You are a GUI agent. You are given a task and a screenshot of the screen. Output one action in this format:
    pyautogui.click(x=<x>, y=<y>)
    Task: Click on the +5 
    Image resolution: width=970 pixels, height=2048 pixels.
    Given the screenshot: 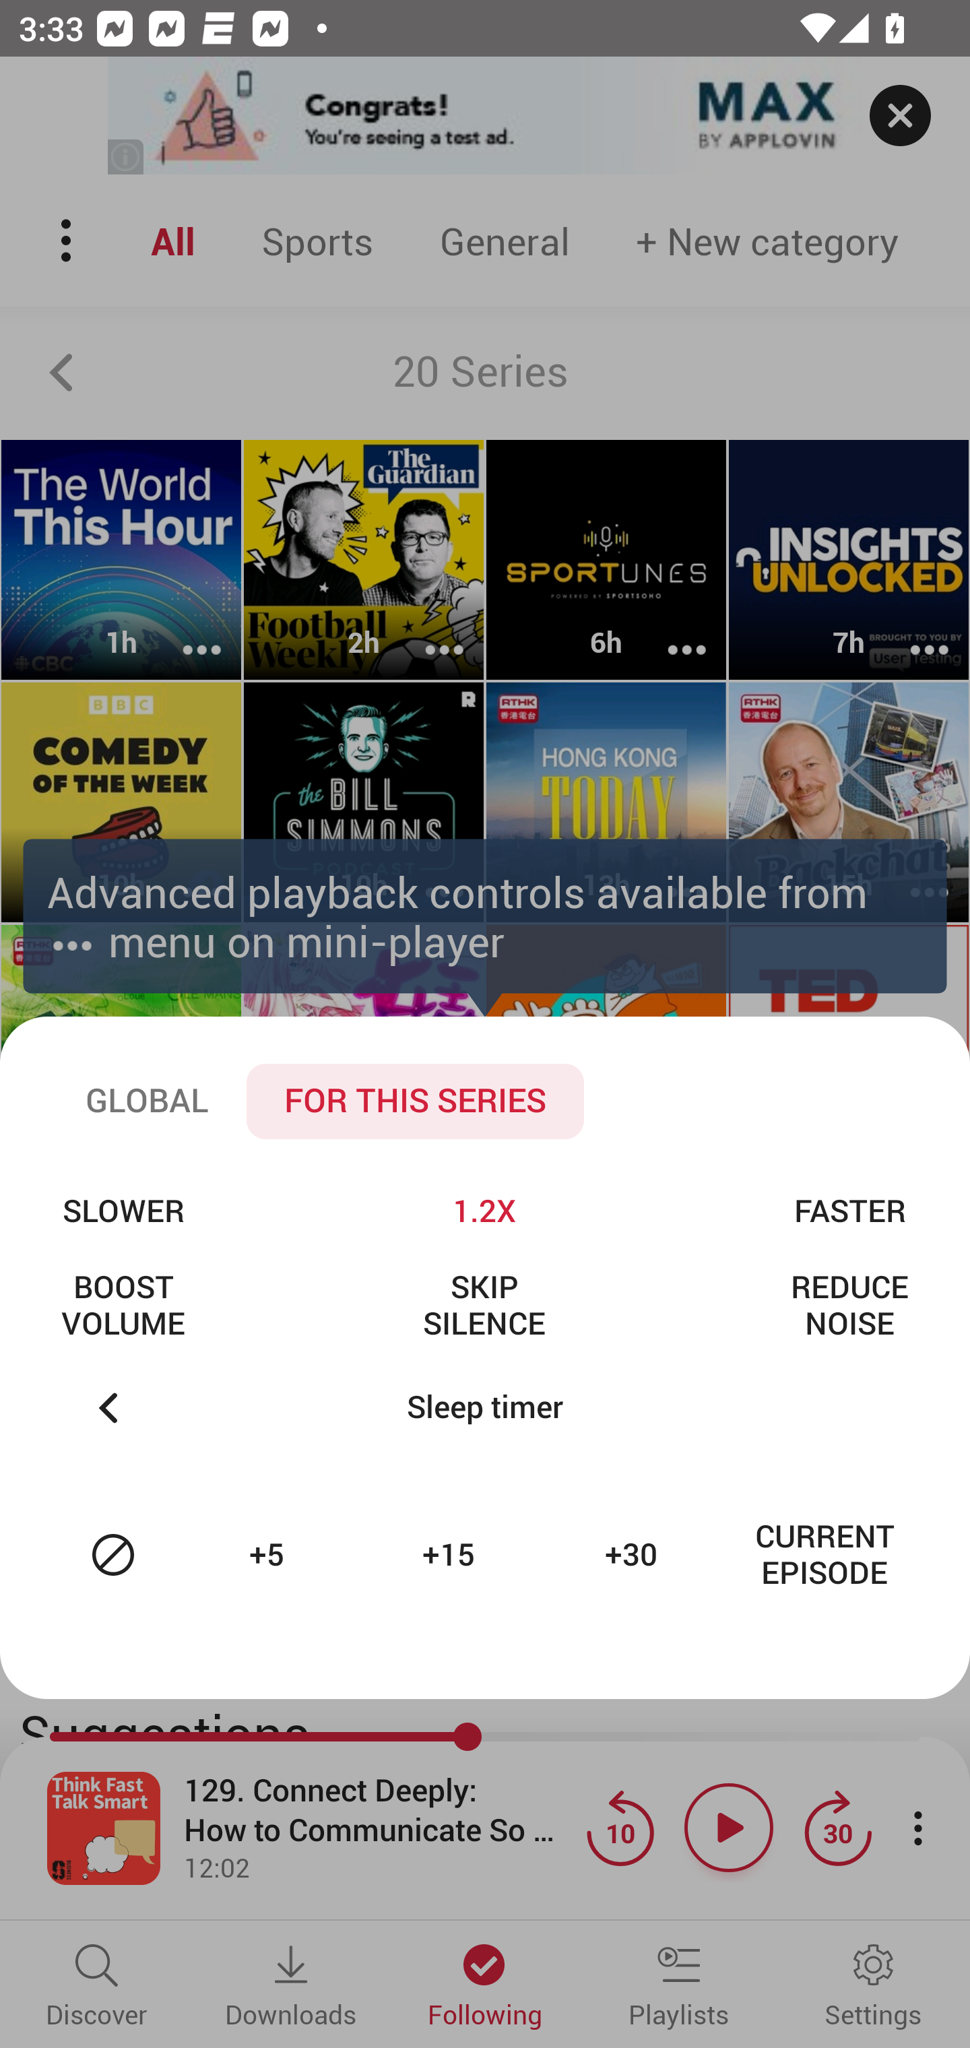 What is the action you would take?
    pyautogui.click(x=269, y=1555)
    